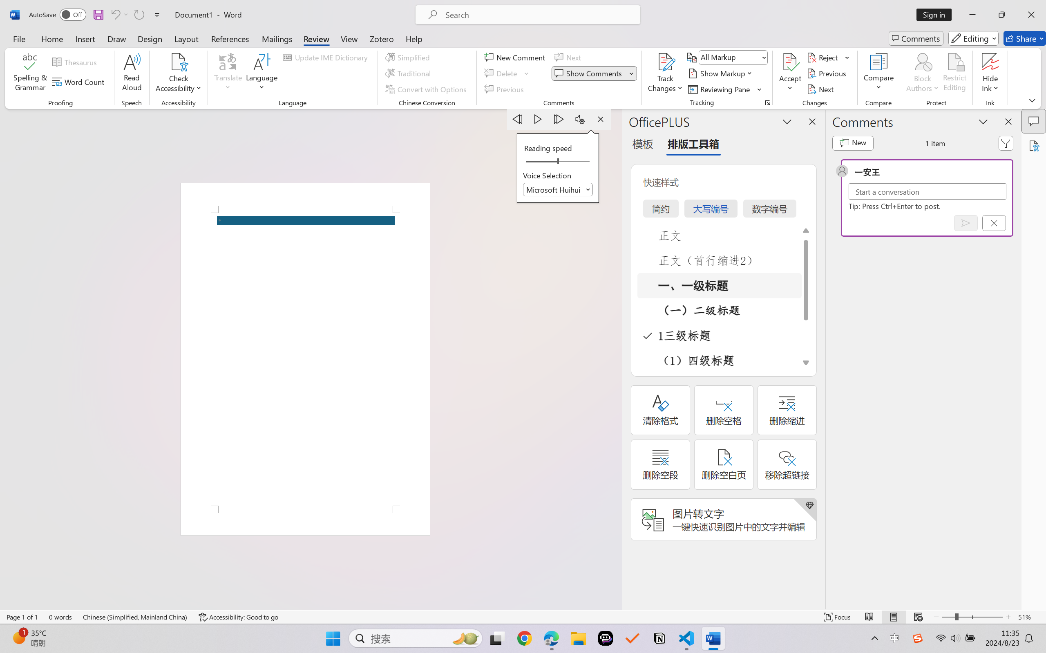 This screenshot has height=653, width=1046. I want to click on Settings, so click(580, 119).